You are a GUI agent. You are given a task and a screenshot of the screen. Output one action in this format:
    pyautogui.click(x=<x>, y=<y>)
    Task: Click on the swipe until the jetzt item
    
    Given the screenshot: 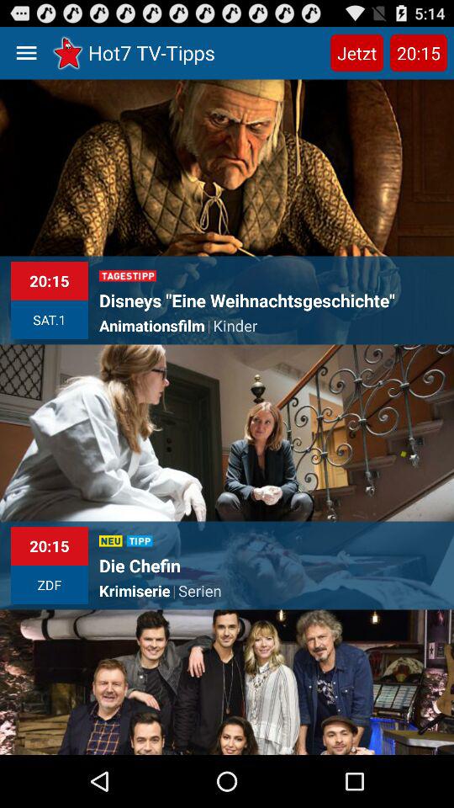 What is the action you would take?
    pyautogui.click(x=356, y=52)
    